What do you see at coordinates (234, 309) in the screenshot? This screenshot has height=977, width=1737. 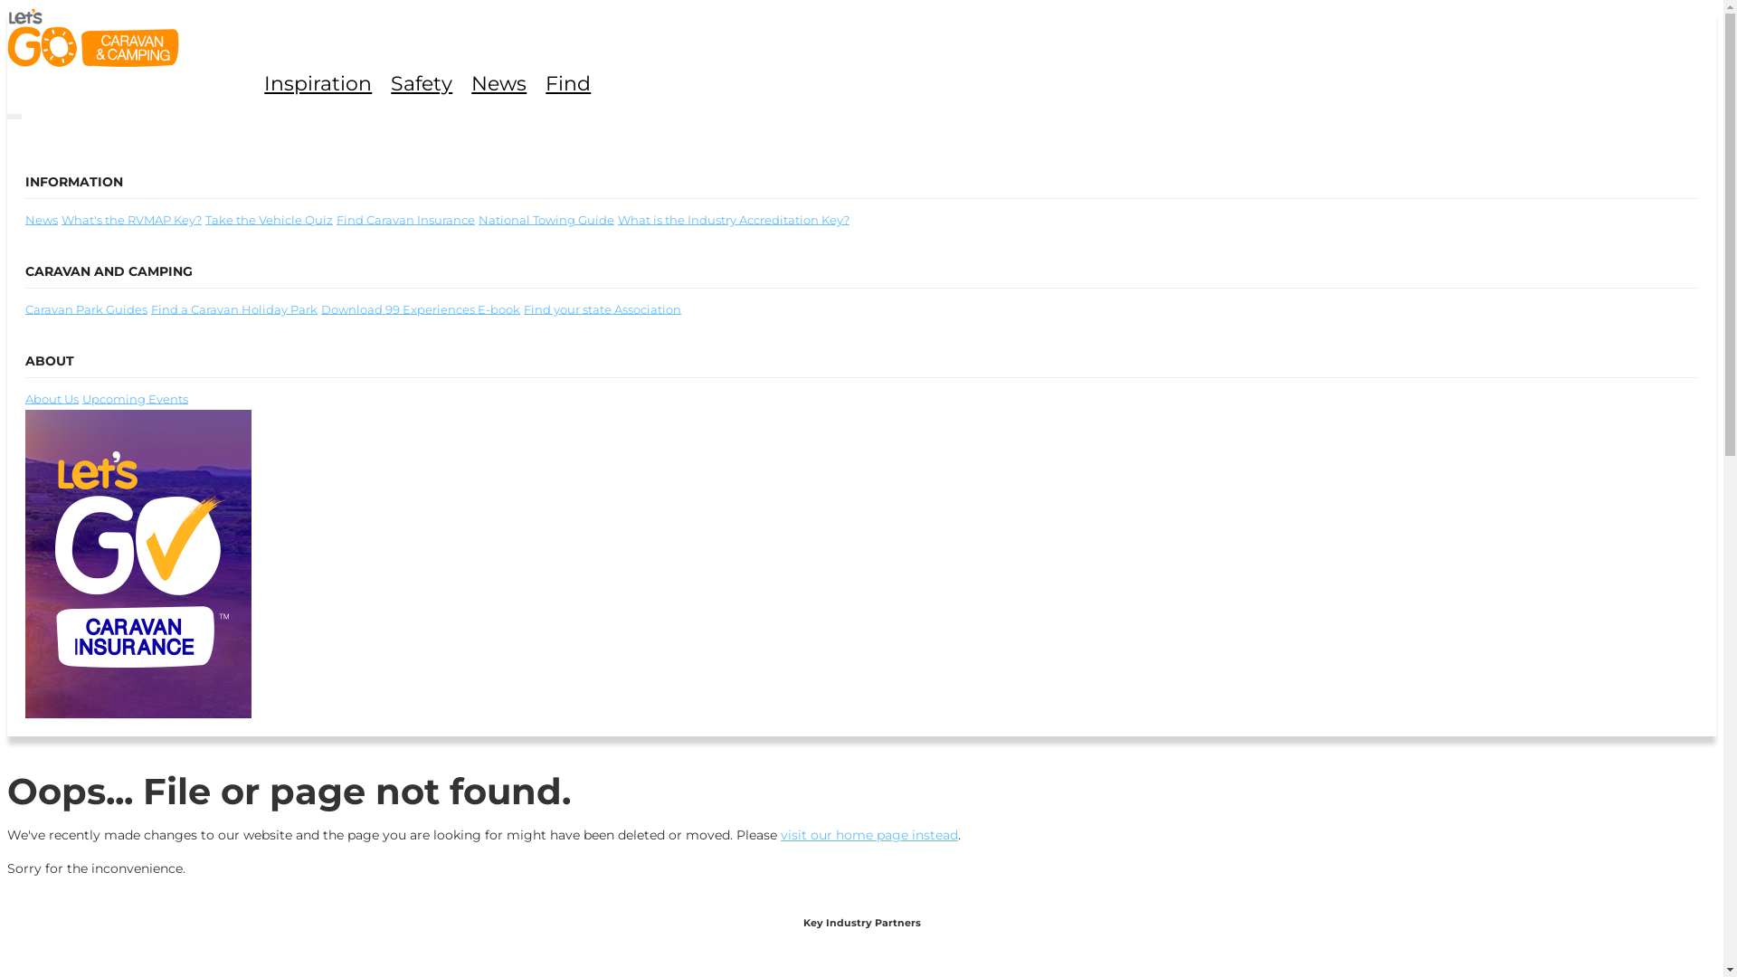 I see `Find a Caravan Holiday Park` at bounding box center [234, 309].